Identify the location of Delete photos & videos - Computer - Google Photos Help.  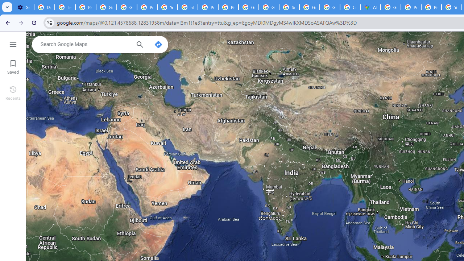
(44, 7).